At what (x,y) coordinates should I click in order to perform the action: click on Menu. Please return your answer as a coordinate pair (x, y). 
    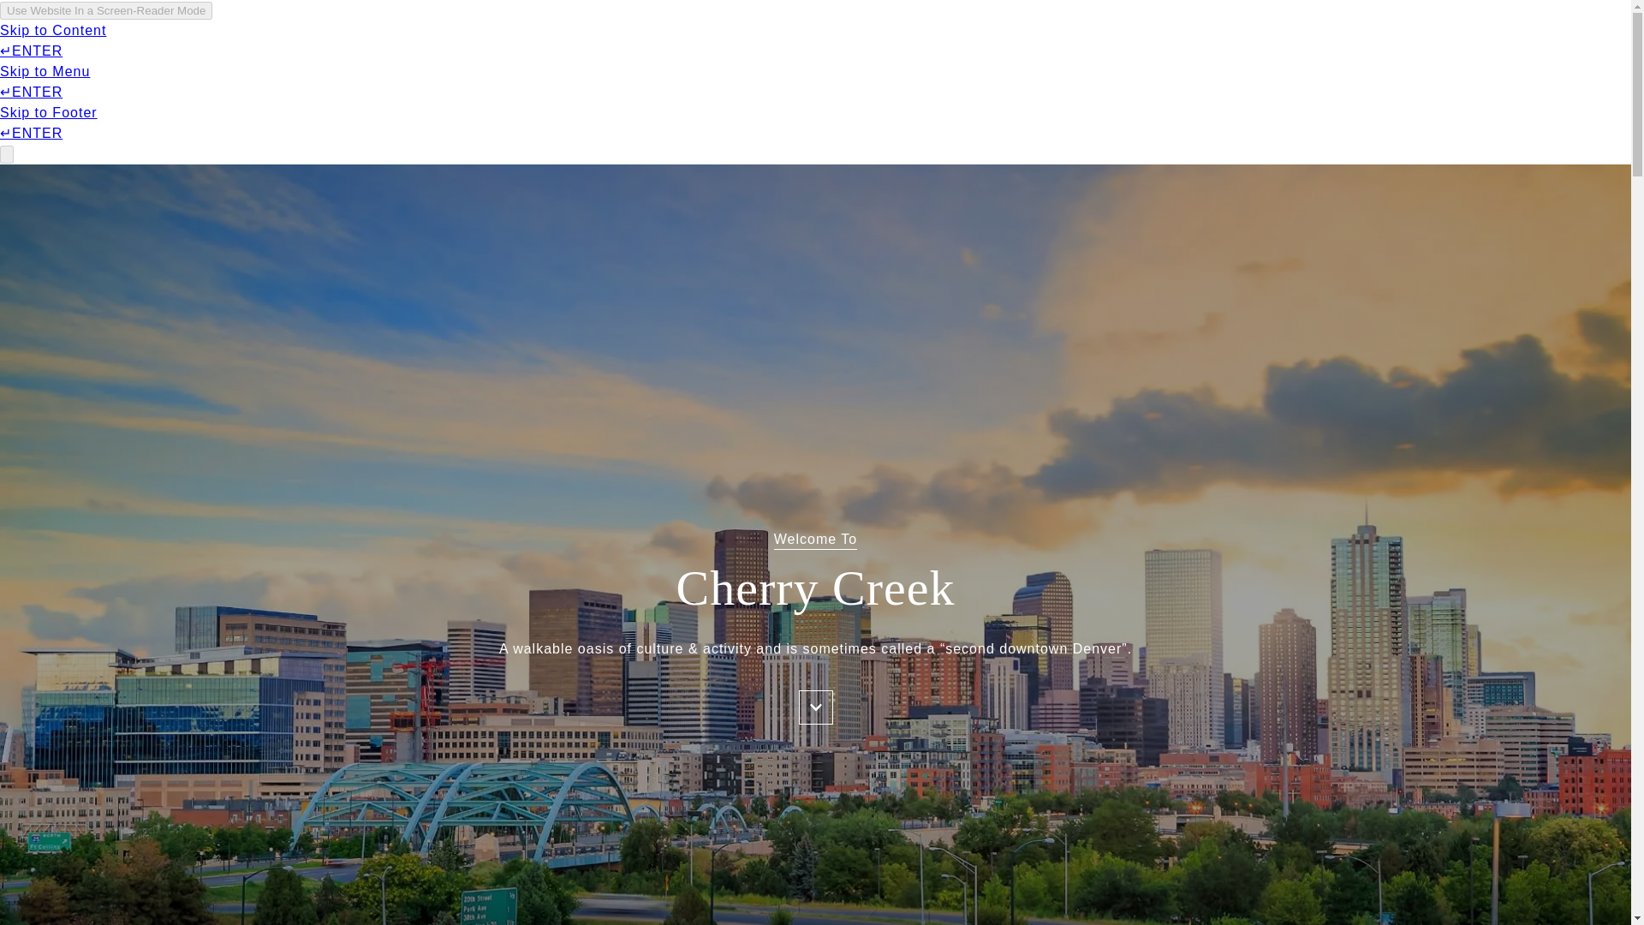
    Looking at the image, I should click on (223, 40).